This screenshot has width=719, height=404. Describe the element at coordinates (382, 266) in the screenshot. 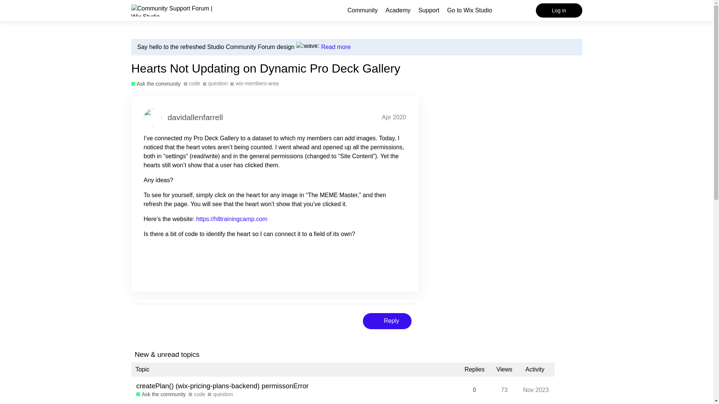

I see `Please sign up or log in to like this post` at that location.